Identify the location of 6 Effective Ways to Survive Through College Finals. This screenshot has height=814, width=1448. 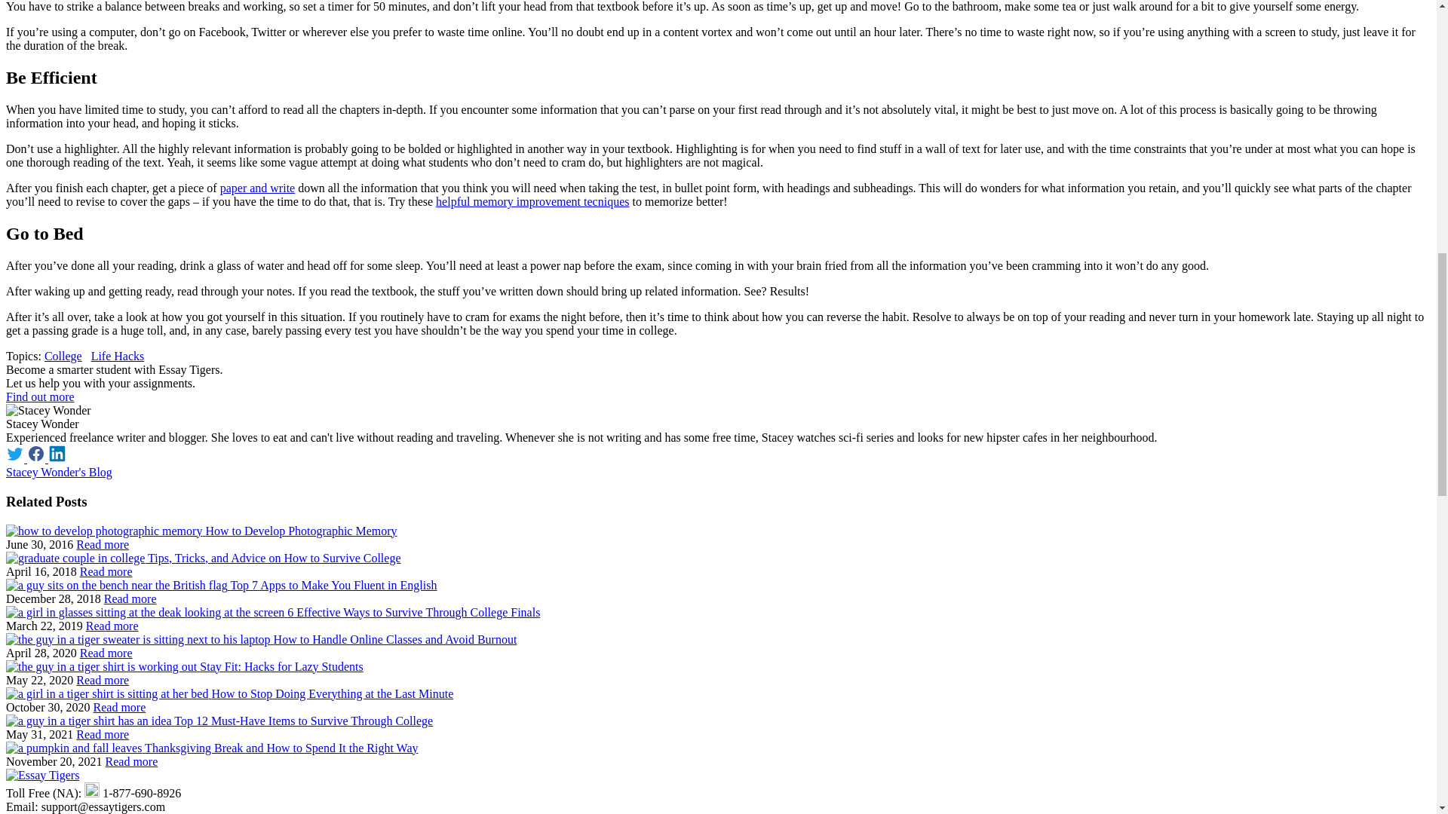
(112, 626).